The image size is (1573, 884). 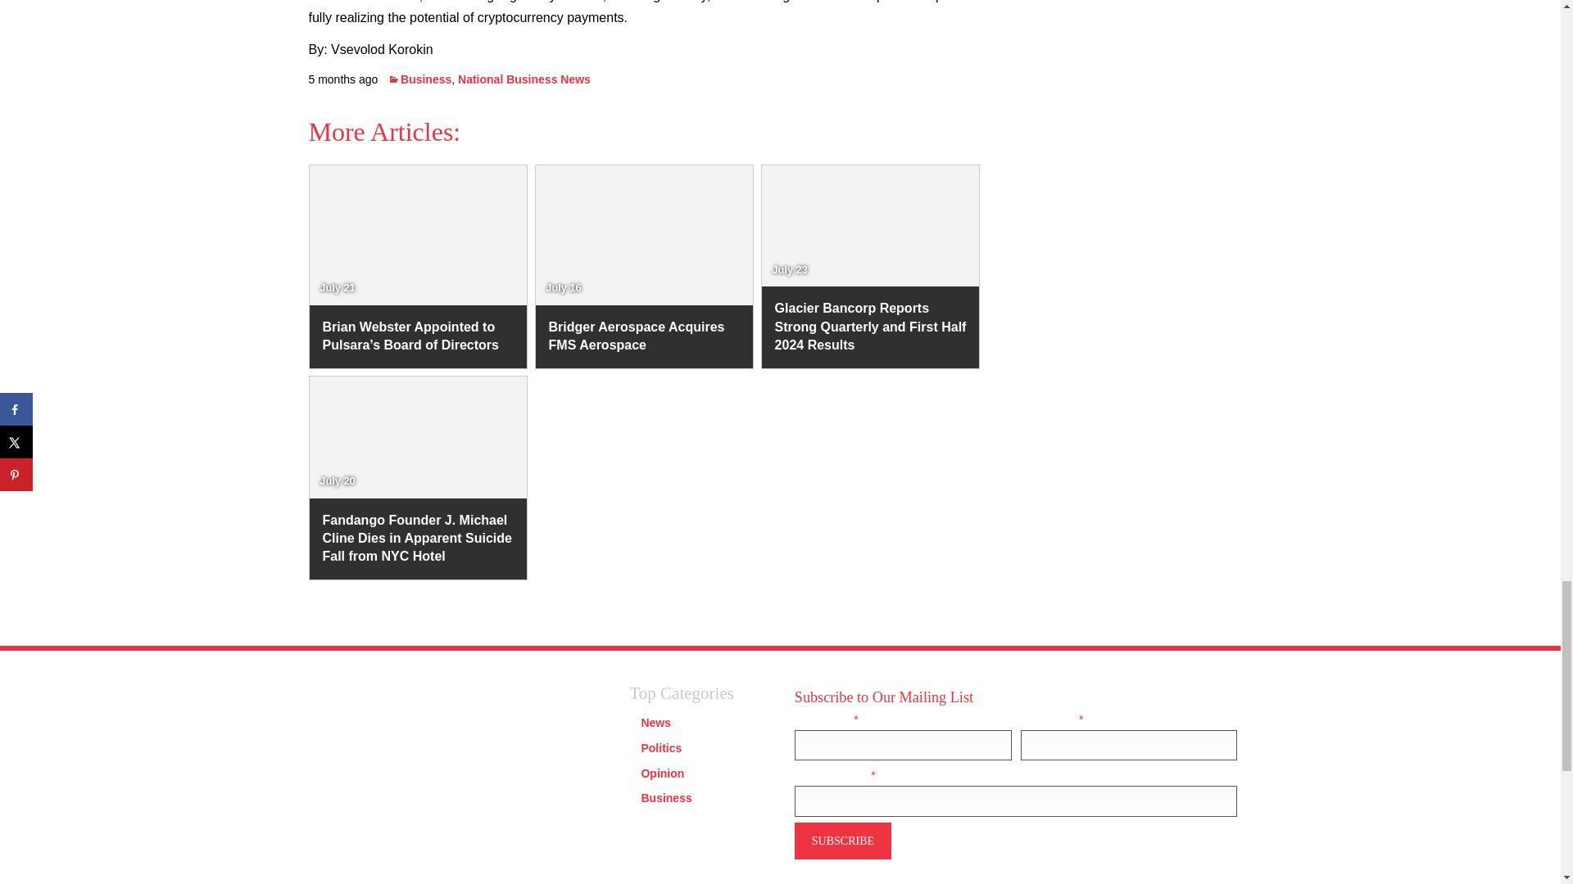 I want to click on National Business News, so click(x=524, y=79).